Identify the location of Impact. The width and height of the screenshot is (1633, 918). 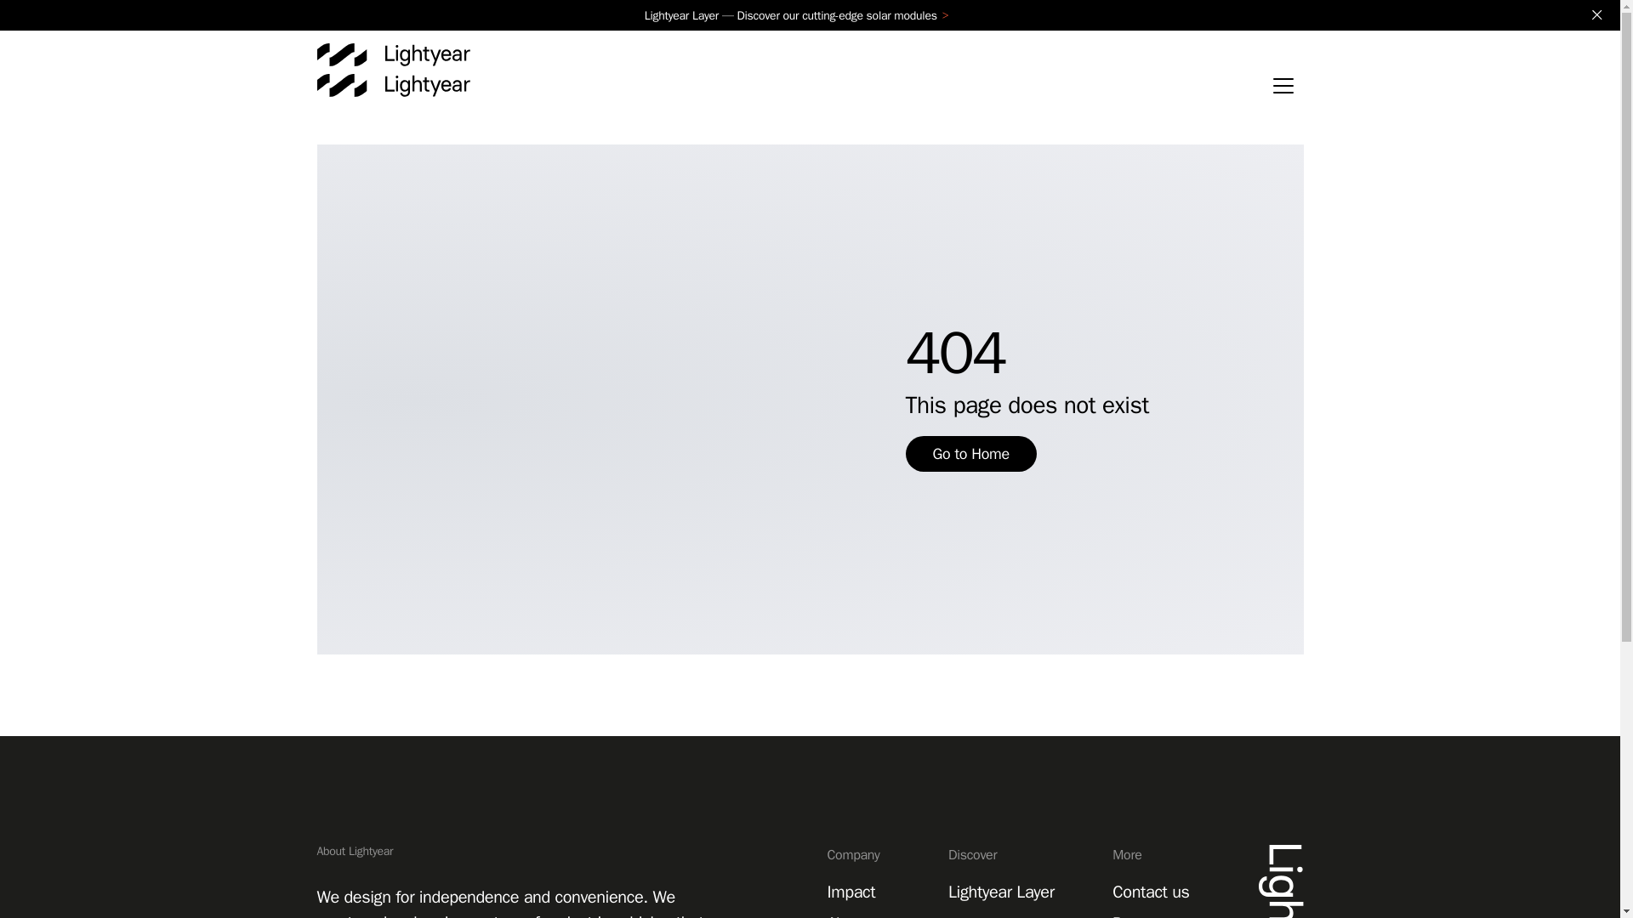
(851, 891).